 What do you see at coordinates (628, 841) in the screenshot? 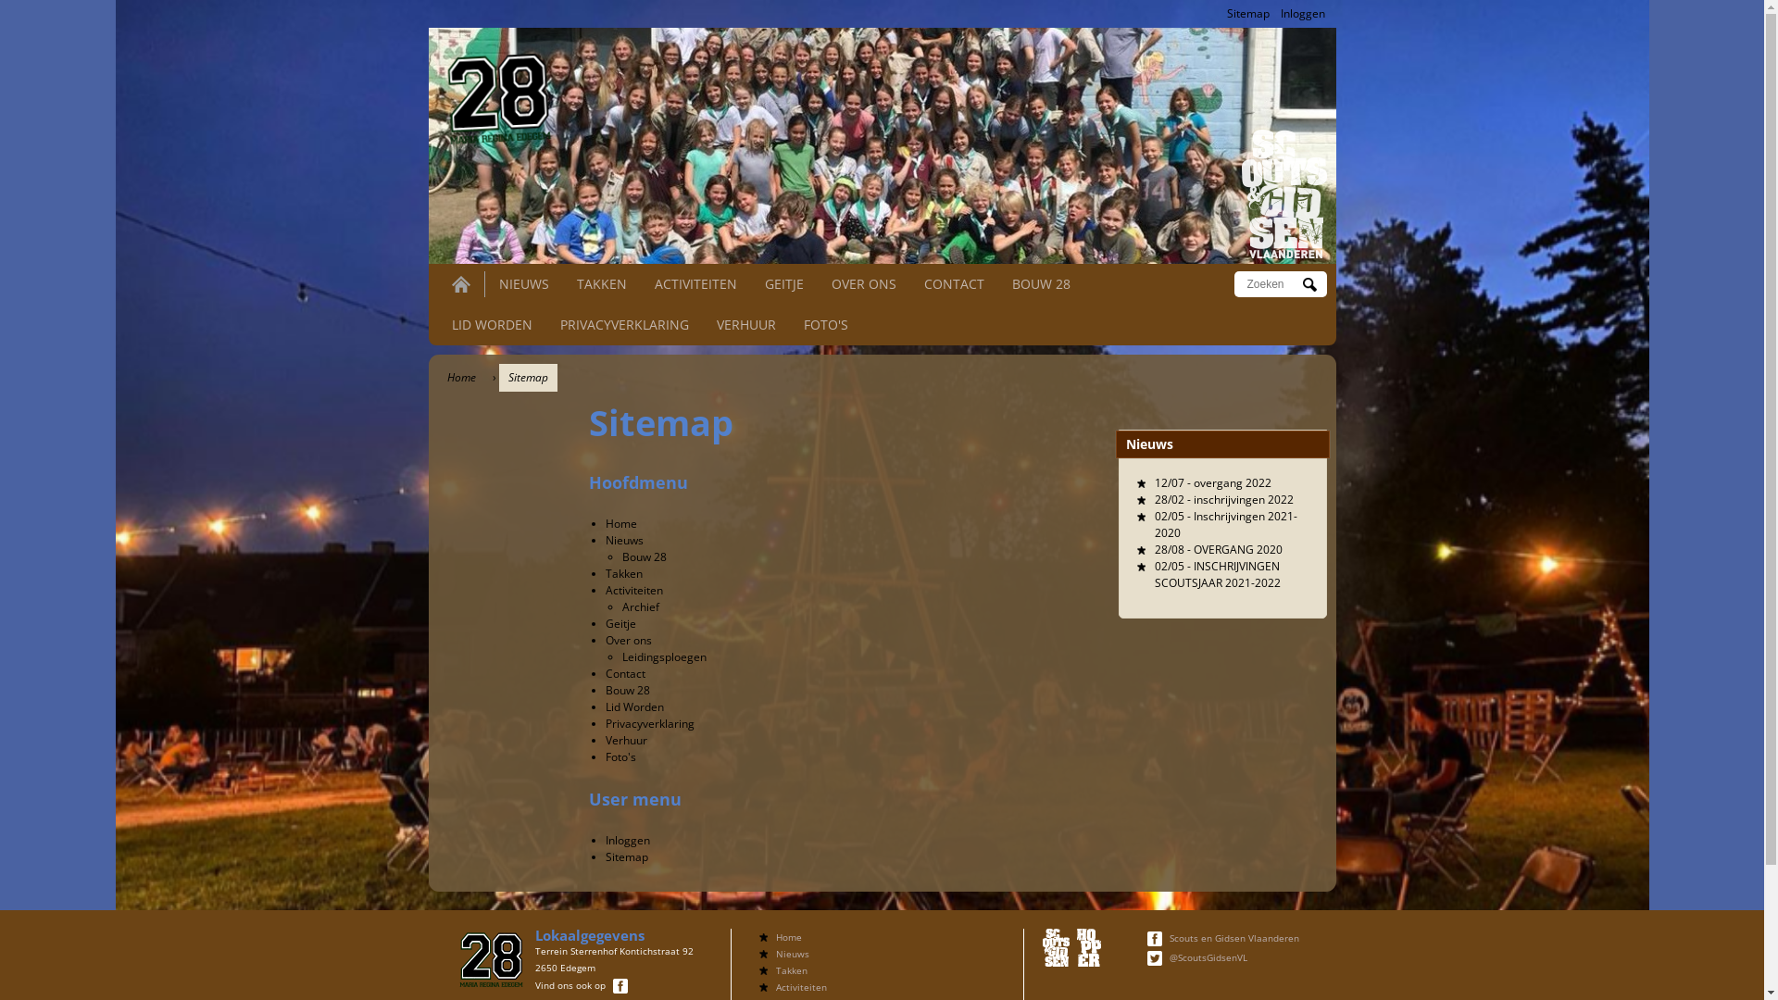
I see `Inloggen` at bounding box center [628, 841].